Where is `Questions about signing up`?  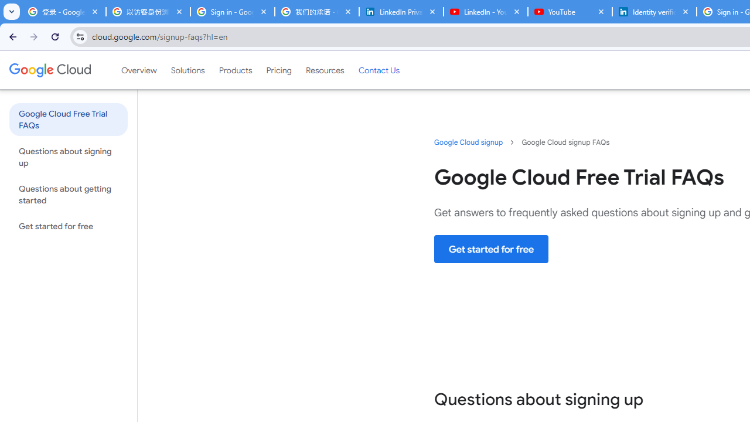
Questions about signing up is located at coordinates (68, 156).